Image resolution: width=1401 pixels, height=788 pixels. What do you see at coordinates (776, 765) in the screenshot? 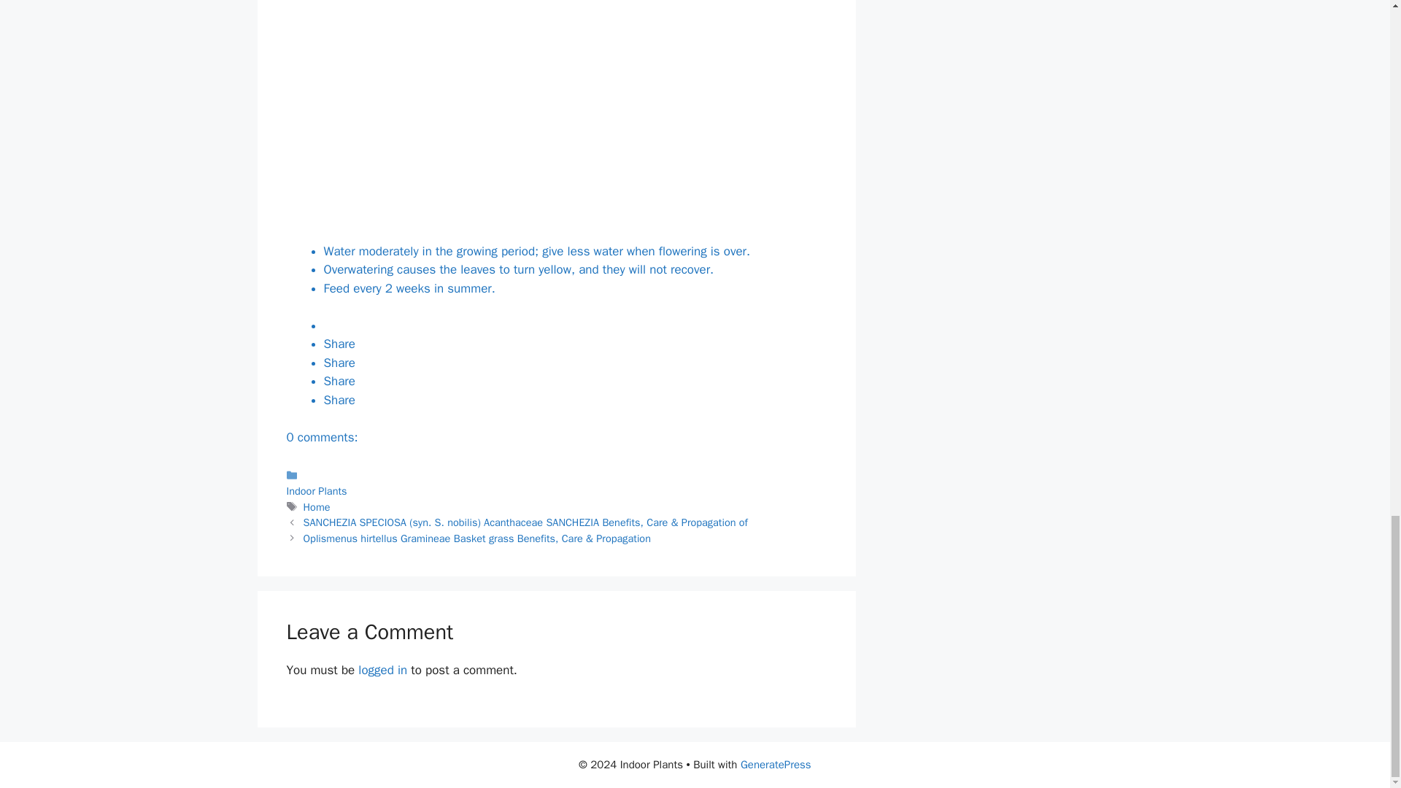
I see `GeneratePress` at bounding box center [776, 765].